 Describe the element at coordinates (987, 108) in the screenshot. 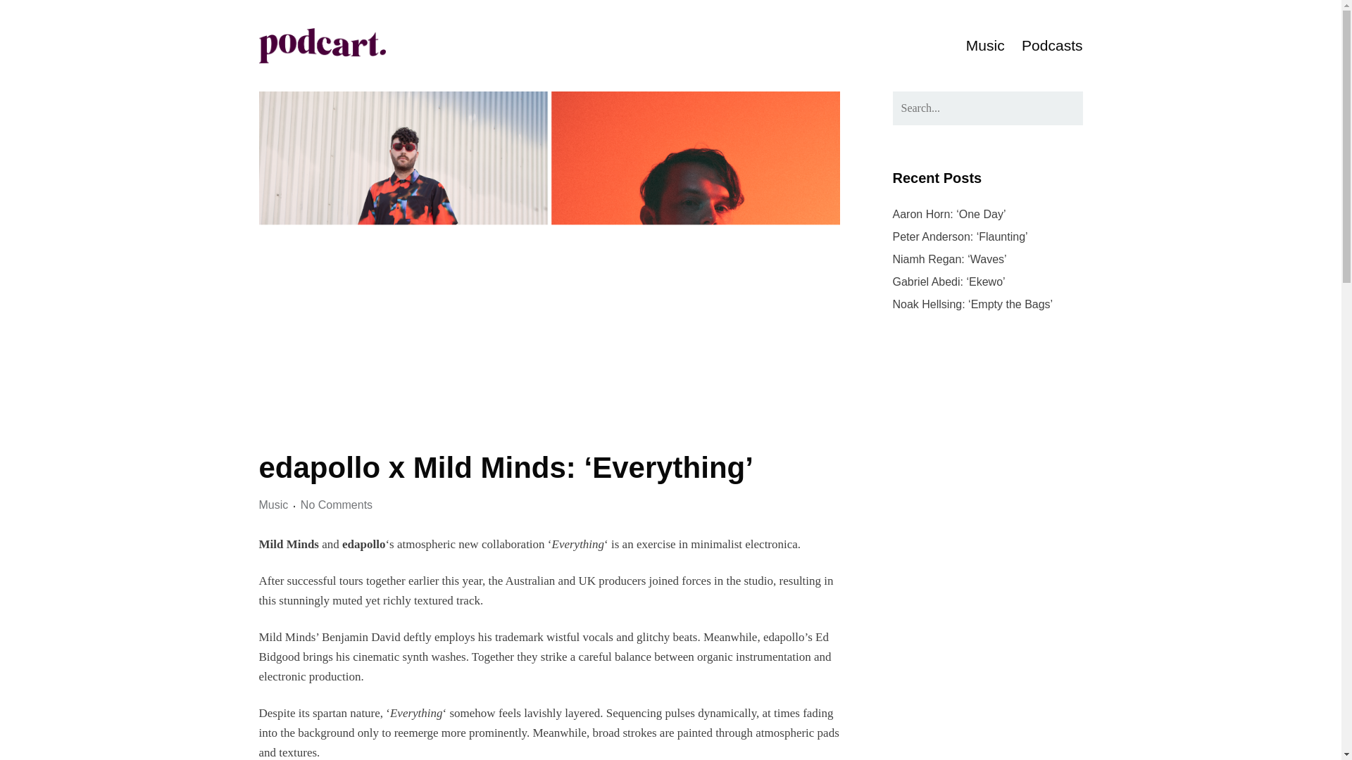

I see `Press enter to search` at that location.